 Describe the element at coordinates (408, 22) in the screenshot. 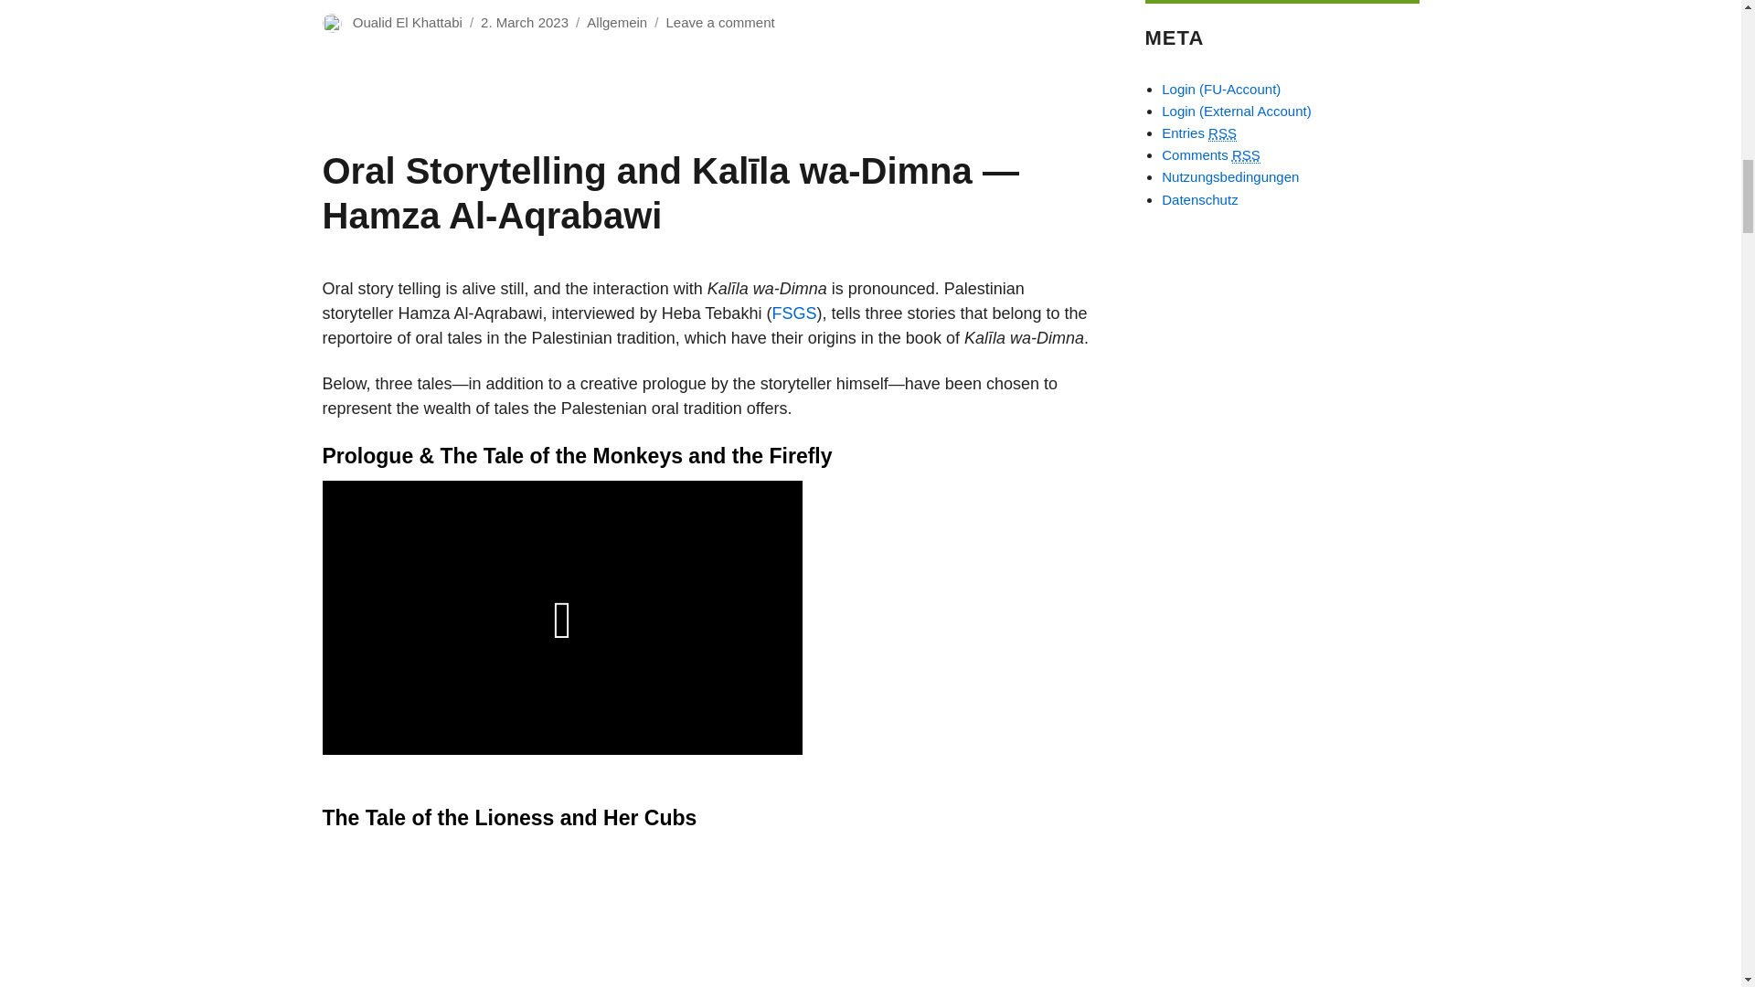

I see `Oualid El Khattabi` at that location.